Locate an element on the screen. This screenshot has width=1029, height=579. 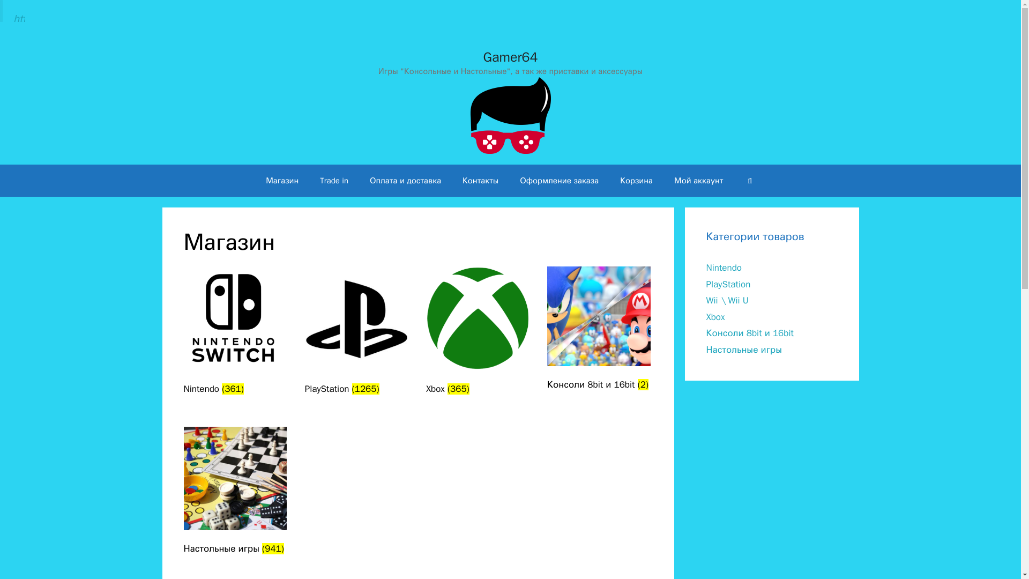
Gamer64 is located at coordinates (511, 57).